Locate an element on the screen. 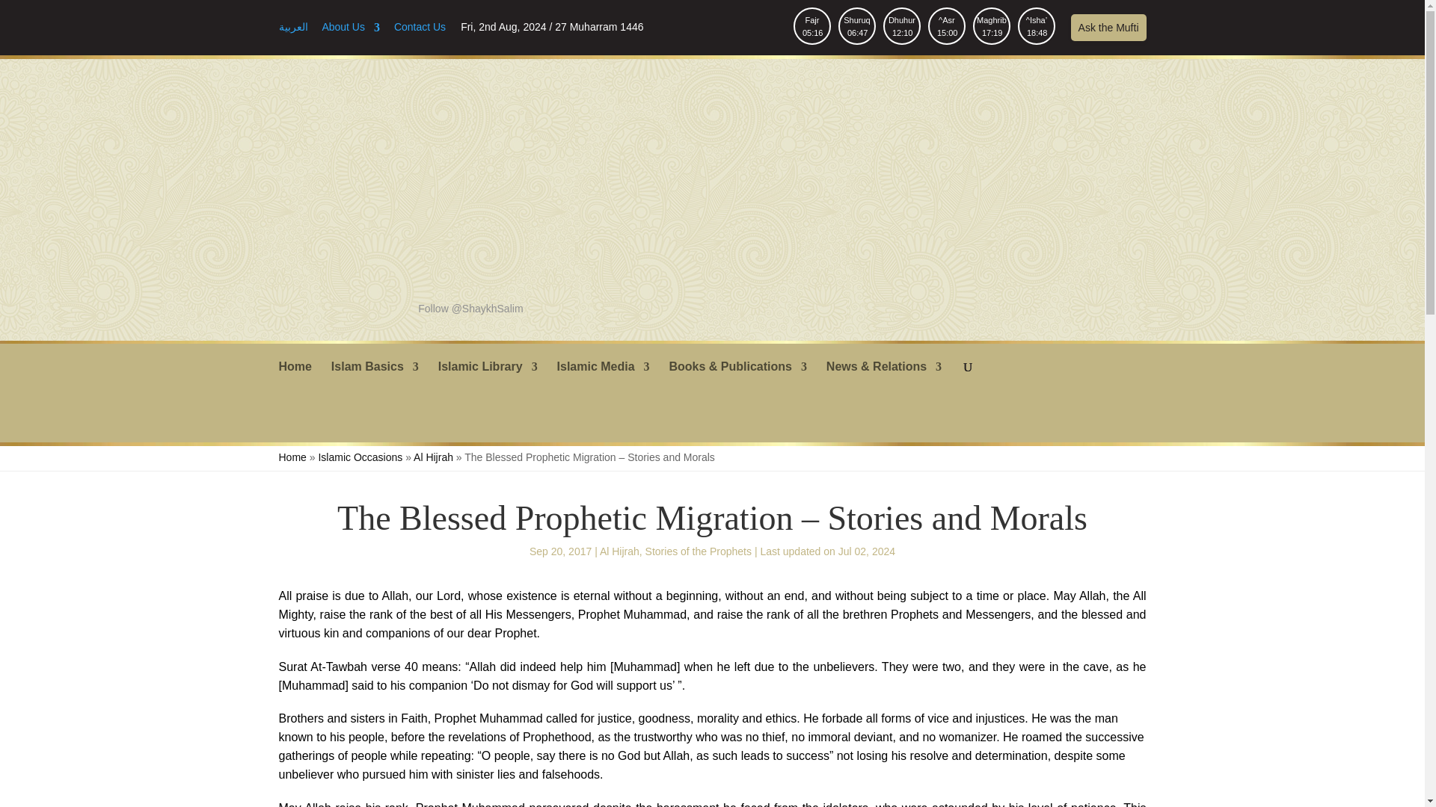 The width and height of the screenshot is (1436, 807). Islamic Library is located at coordinates (901, 25).